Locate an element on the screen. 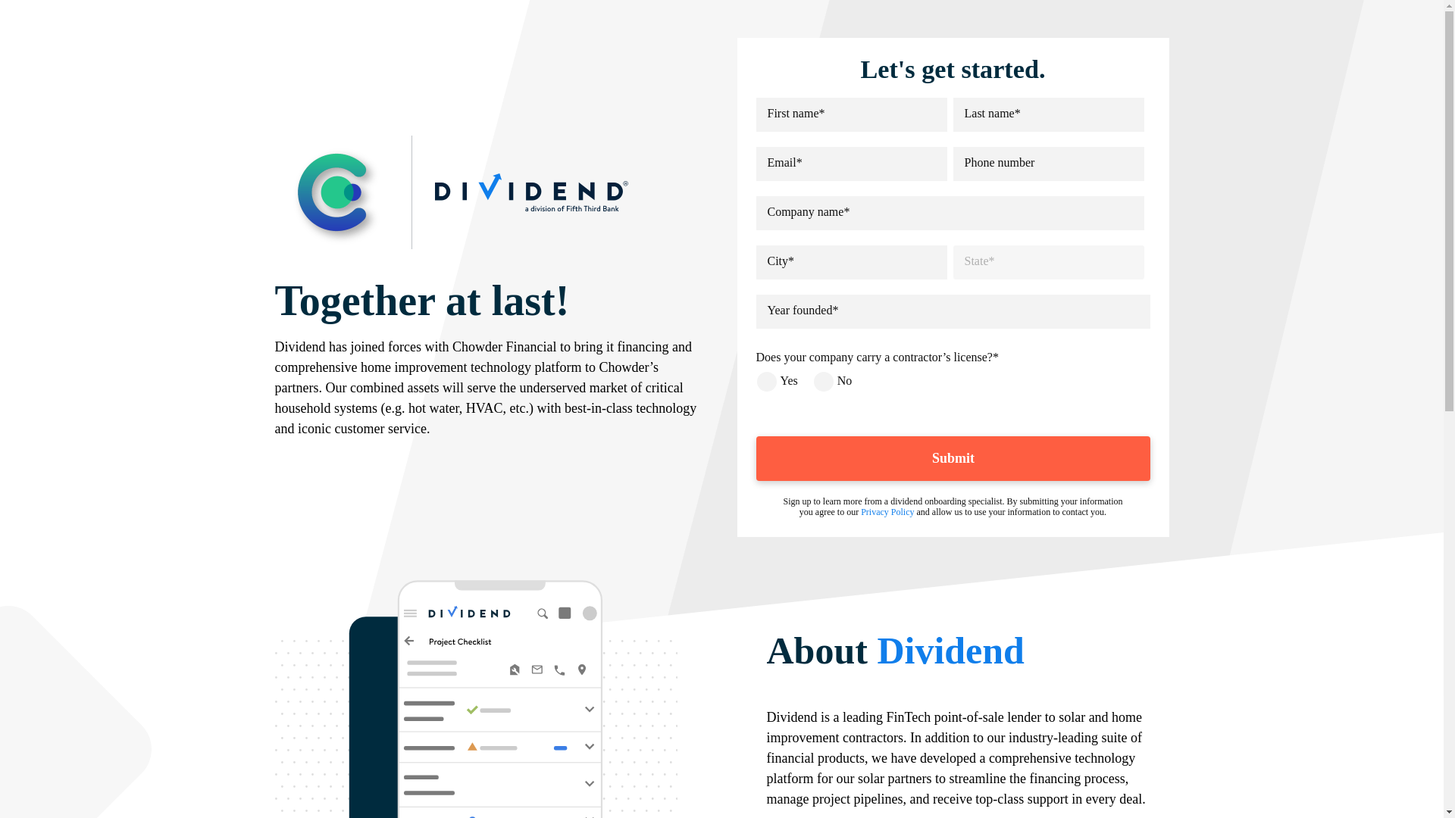 This screenshot has width=1455, height=818. No is located at coordinates (823, 381).